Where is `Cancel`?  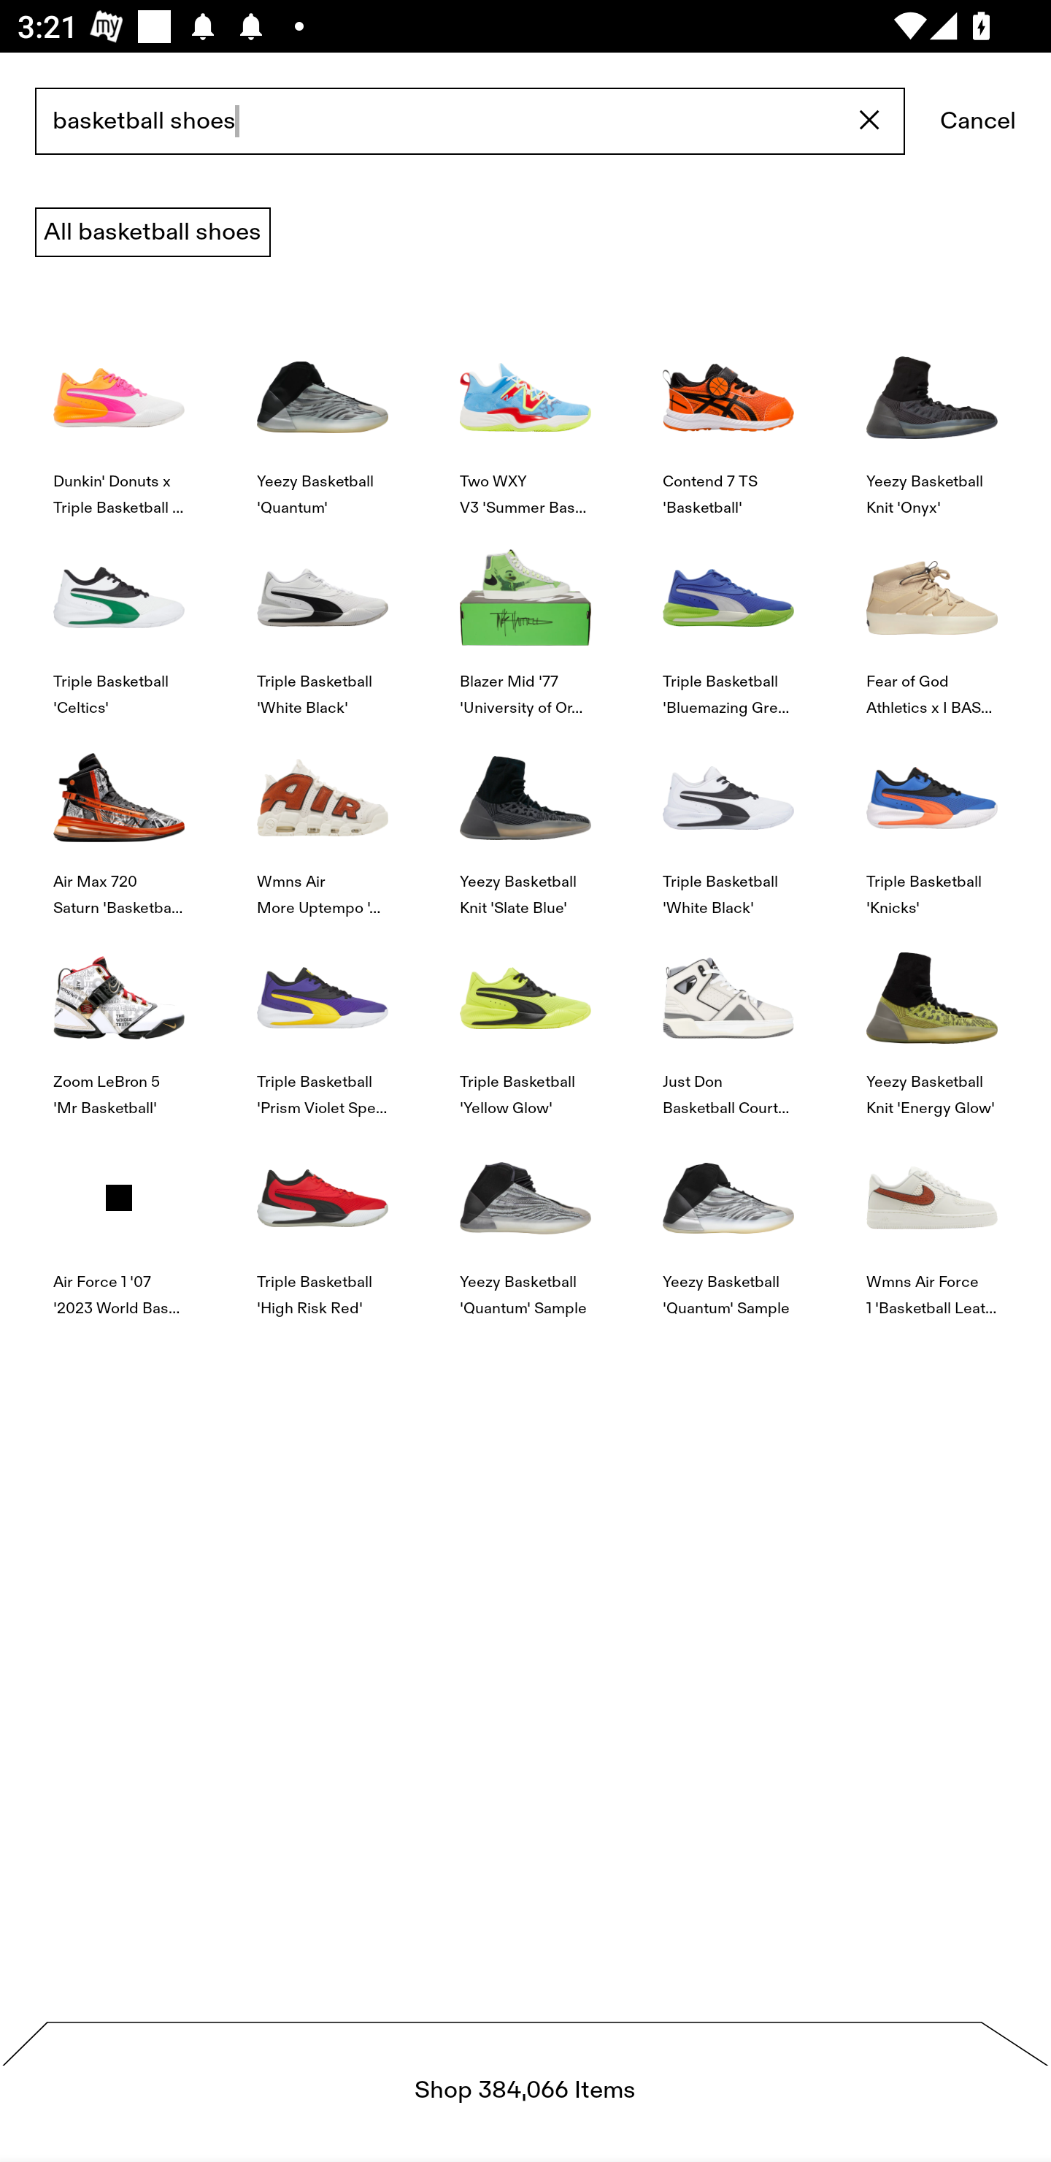
Cancel is located at coordinates (978, 122).